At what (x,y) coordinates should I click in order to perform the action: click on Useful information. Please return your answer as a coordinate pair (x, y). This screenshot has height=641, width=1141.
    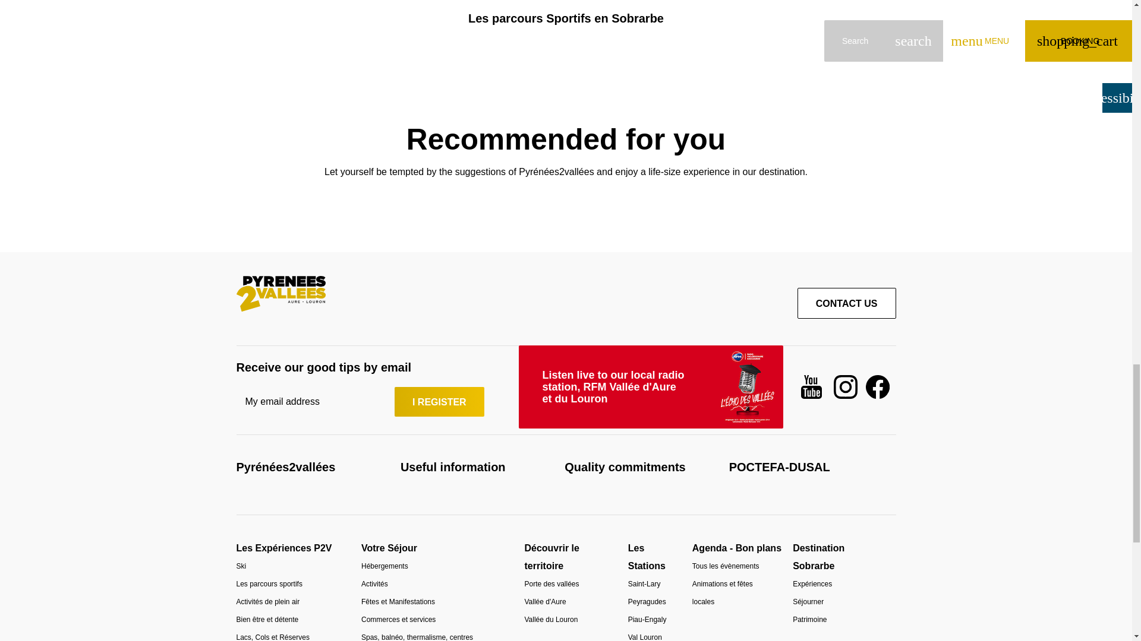
    Looking at the image, I should click on (453, 467).